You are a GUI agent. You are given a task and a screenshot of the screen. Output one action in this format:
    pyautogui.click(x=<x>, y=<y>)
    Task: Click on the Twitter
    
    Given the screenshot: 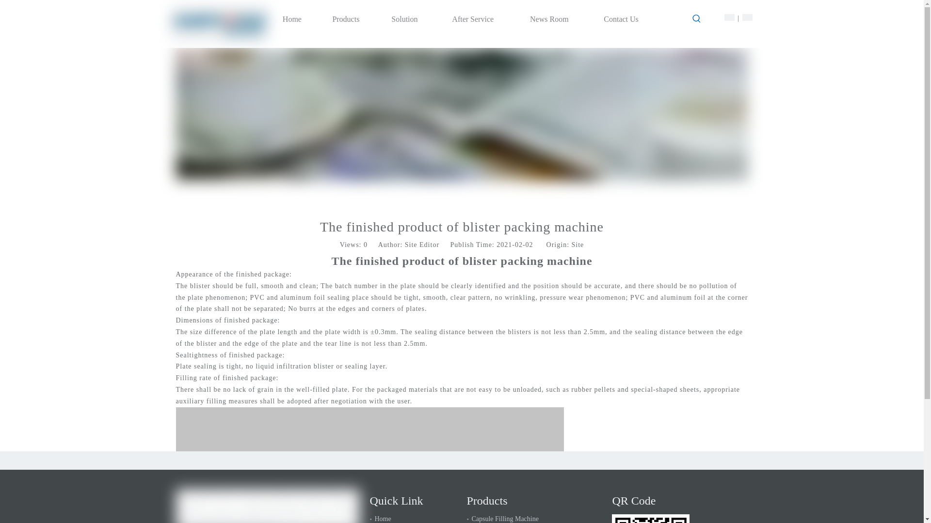 What is the action you would take?
    pyautogui.click(x=702, y=460)
    